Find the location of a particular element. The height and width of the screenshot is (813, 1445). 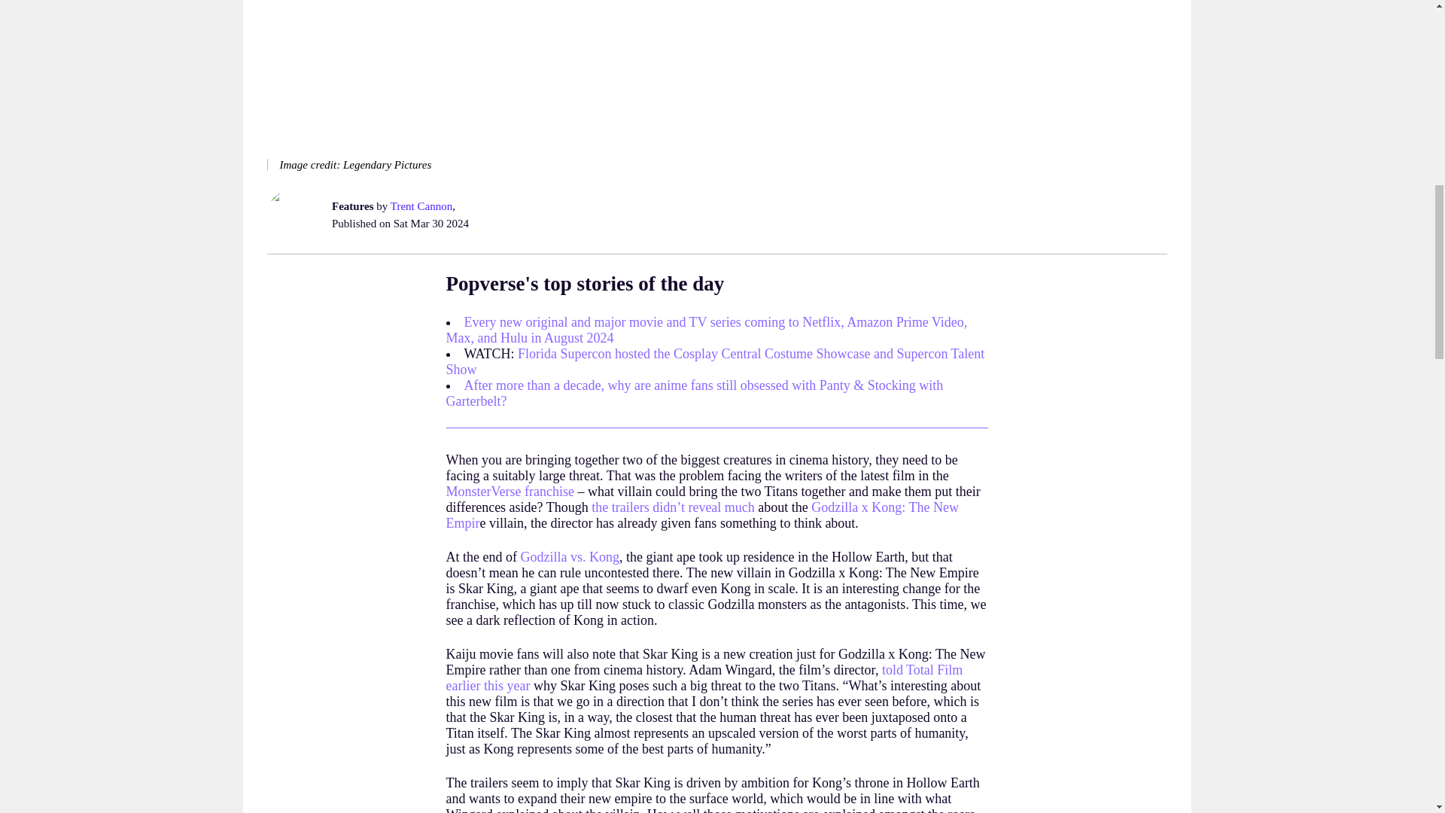

told Total Film earlier this year is located at coordinates (703, 677).